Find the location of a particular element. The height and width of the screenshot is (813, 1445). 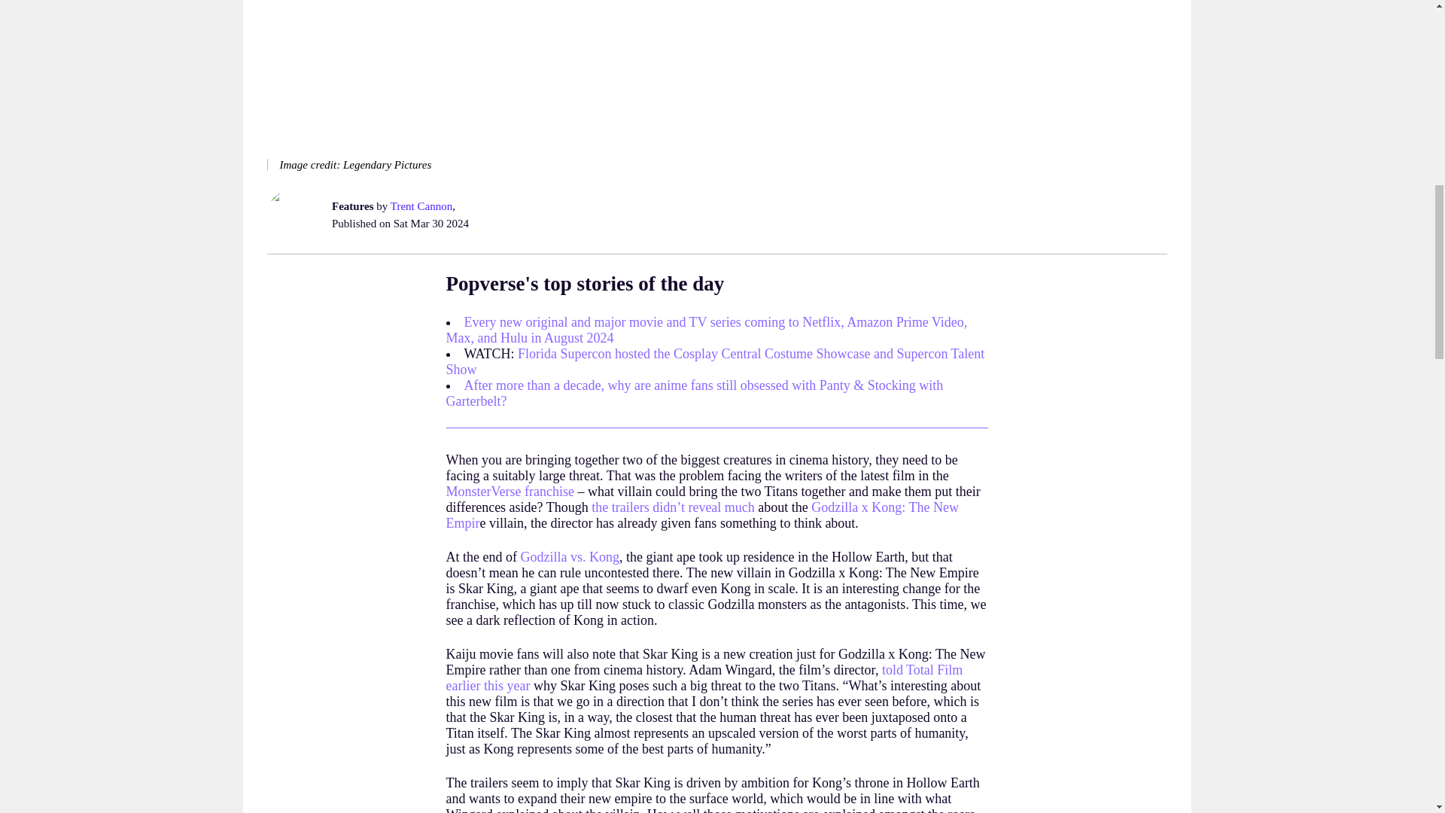

told Total Film earlier this year is located at coordinates (703, 677).